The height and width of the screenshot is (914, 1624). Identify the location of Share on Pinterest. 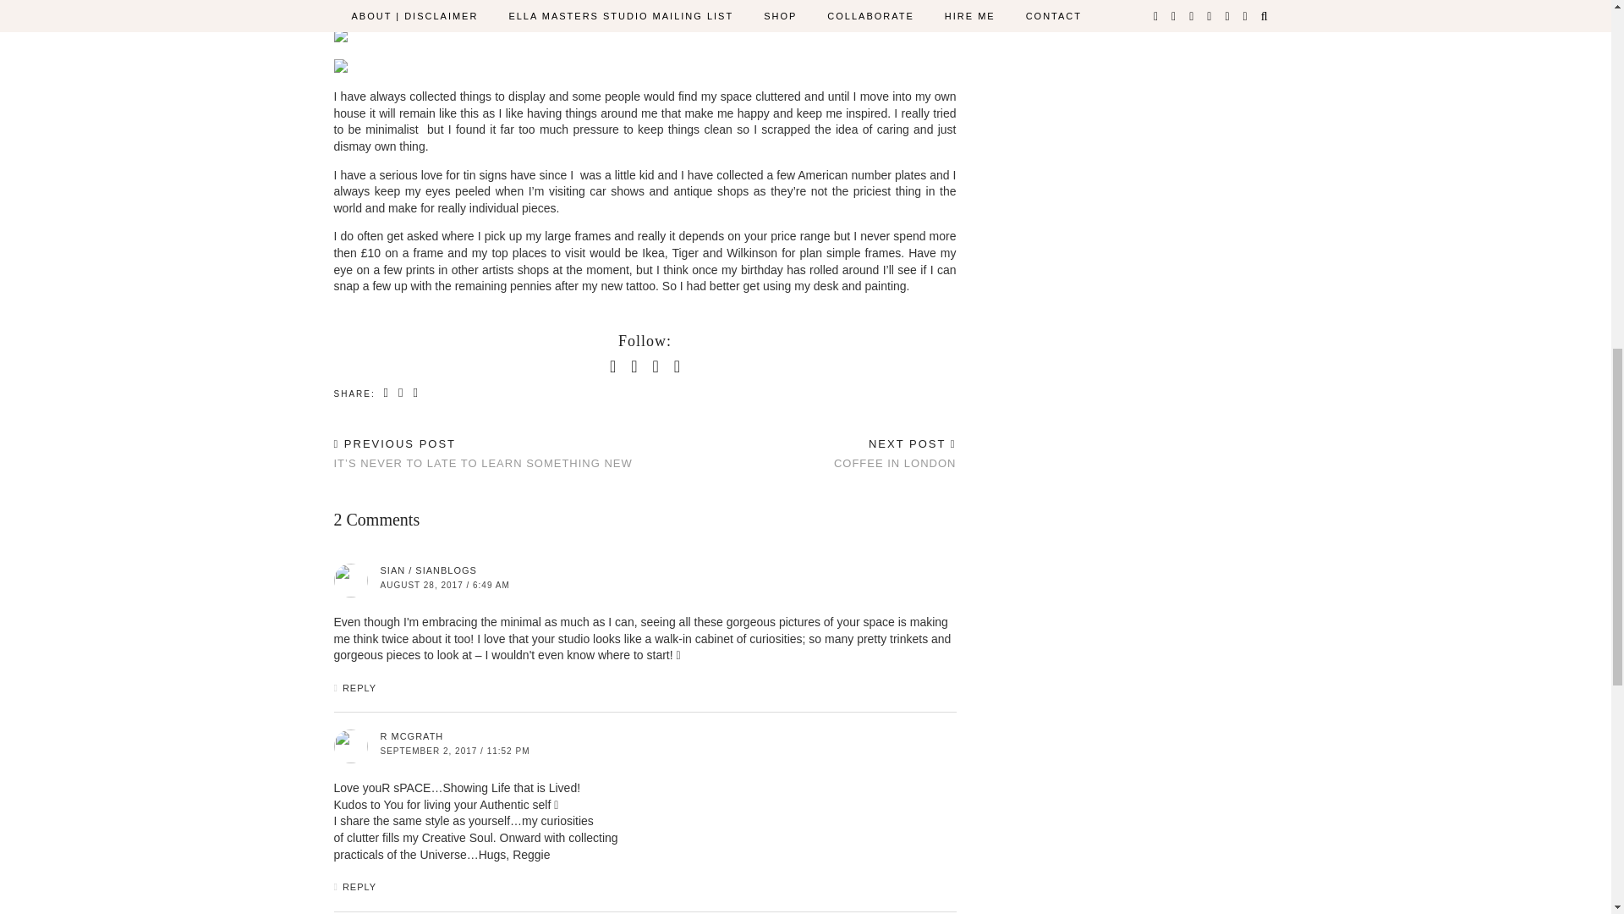
(415, 393).